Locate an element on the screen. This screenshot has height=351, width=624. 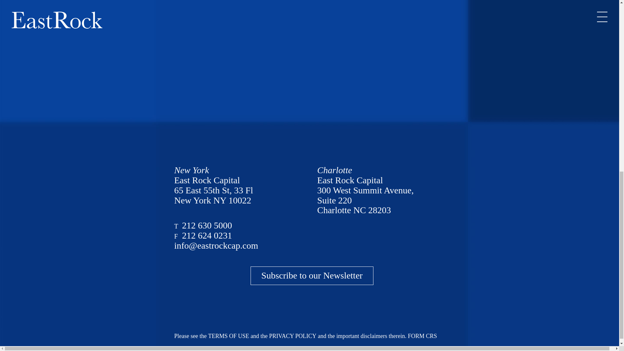
TERMS OF USE is located at coordinates (228, 336).